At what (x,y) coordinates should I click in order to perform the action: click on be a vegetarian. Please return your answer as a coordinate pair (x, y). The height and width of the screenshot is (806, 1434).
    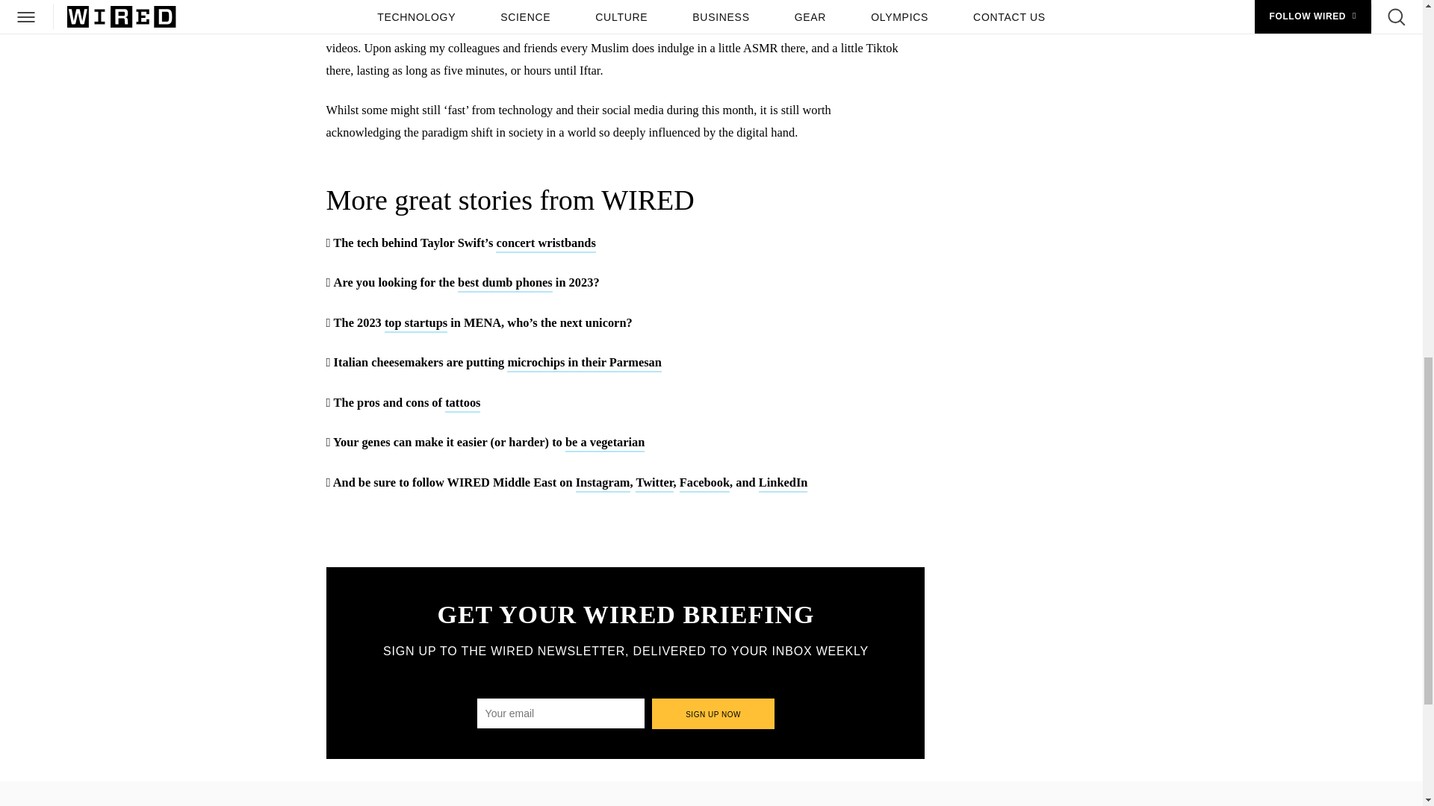
    Looking at the image, I should click on (605, 443).